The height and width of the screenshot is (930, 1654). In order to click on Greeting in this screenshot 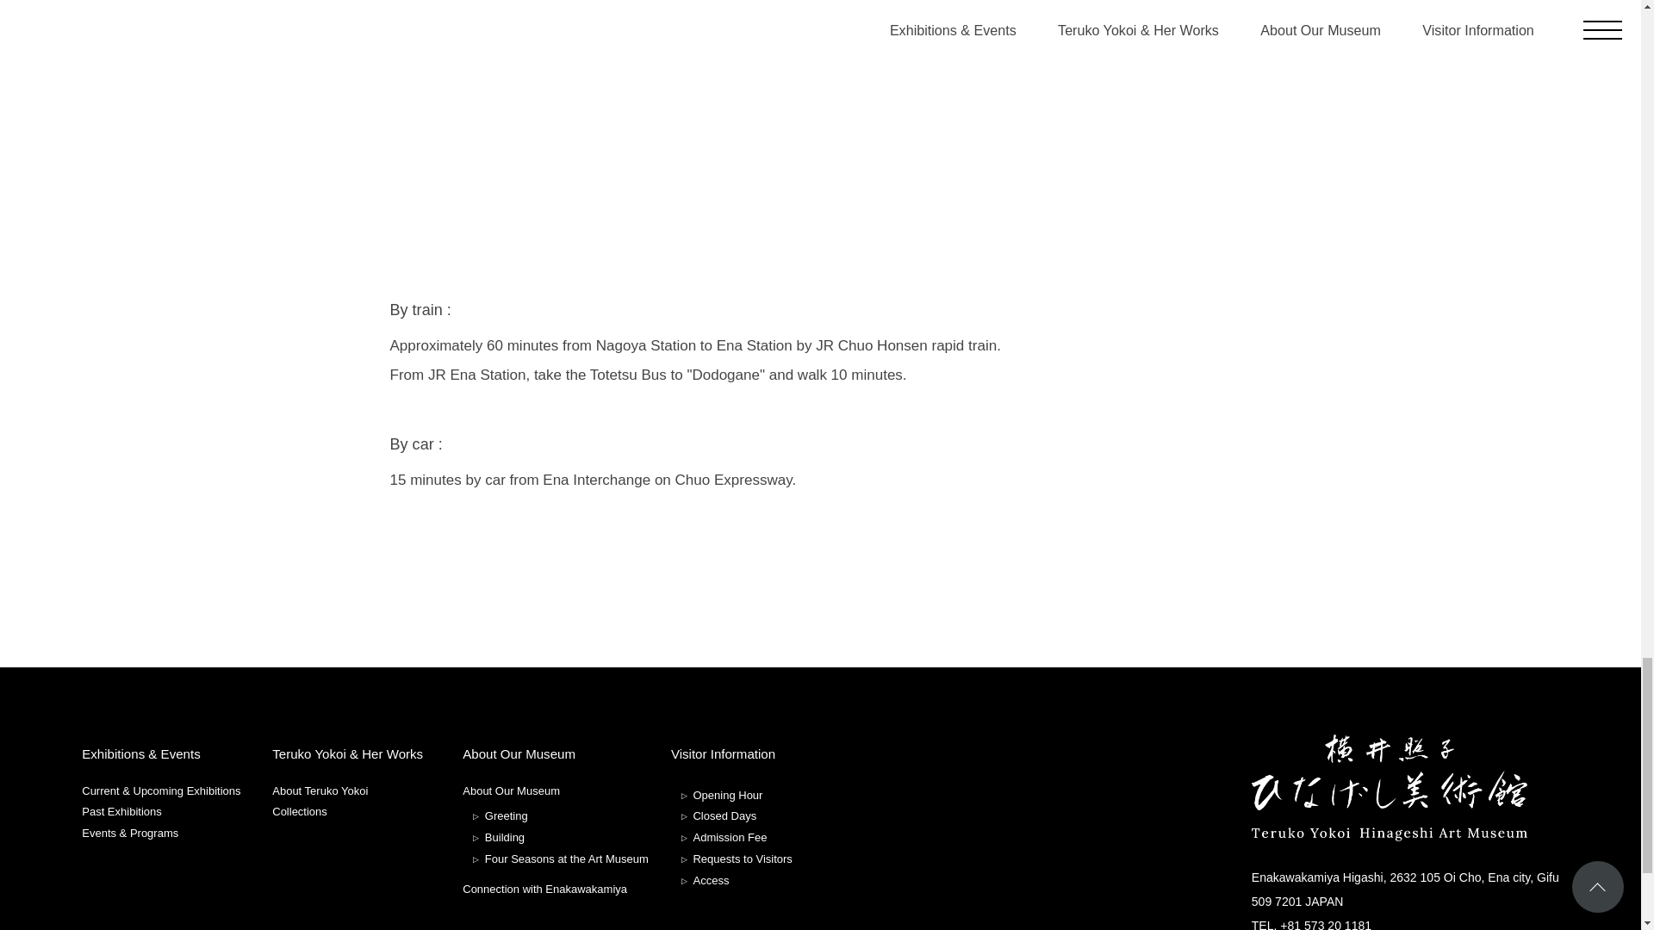, I will do `click(500, 816)`.